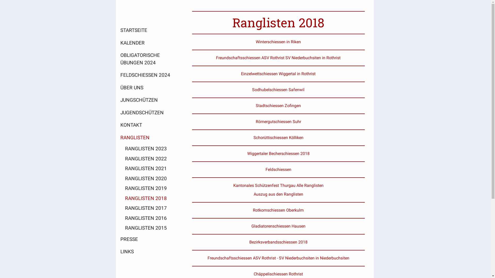 The image size is (495, 278). I want to click on RANGLISTEN, so click(150, 137).